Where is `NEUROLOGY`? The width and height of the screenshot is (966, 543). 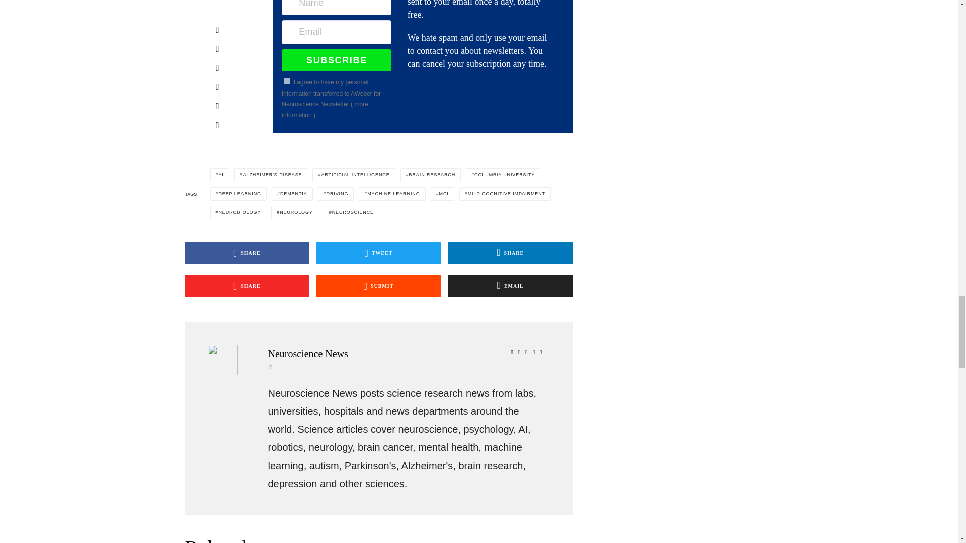 NEUROLOGY is located at coordinates (295, 212).